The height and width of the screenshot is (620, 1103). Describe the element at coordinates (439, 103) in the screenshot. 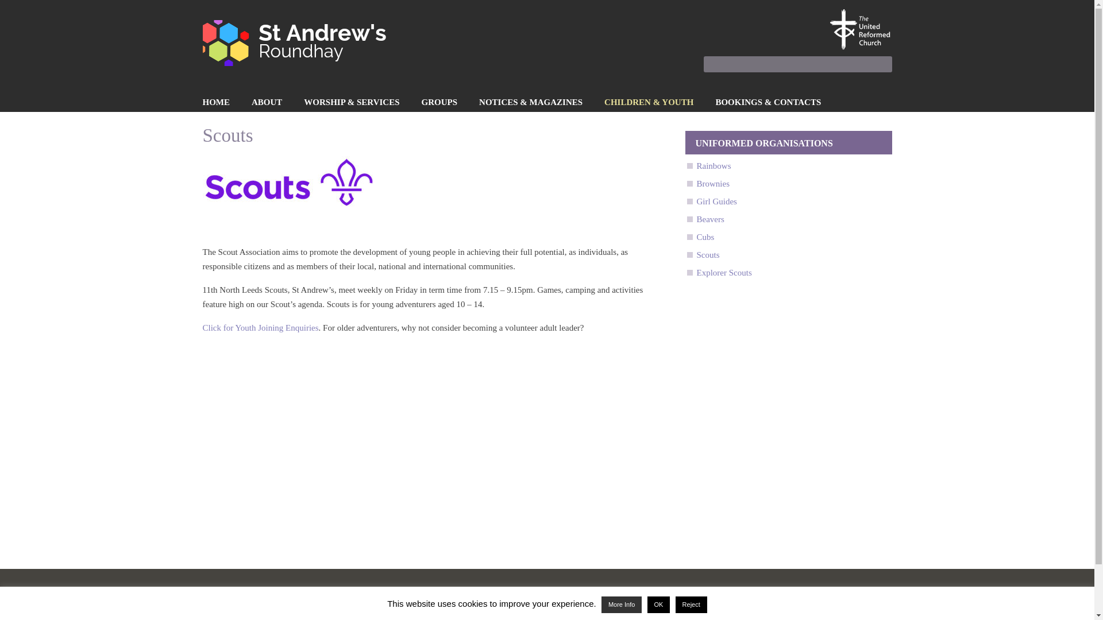

I see `GROUPS` at that location.